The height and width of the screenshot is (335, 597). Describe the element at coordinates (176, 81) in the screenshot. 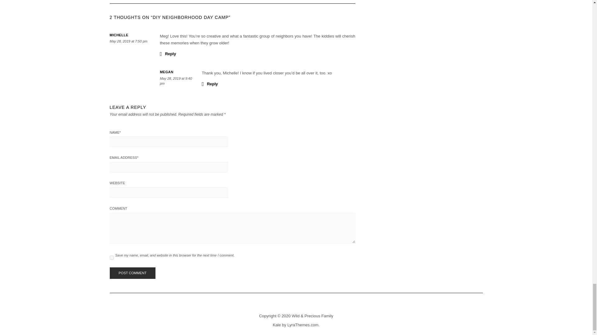

I see `May 28, 2019 at 9:40 pm` at that location.